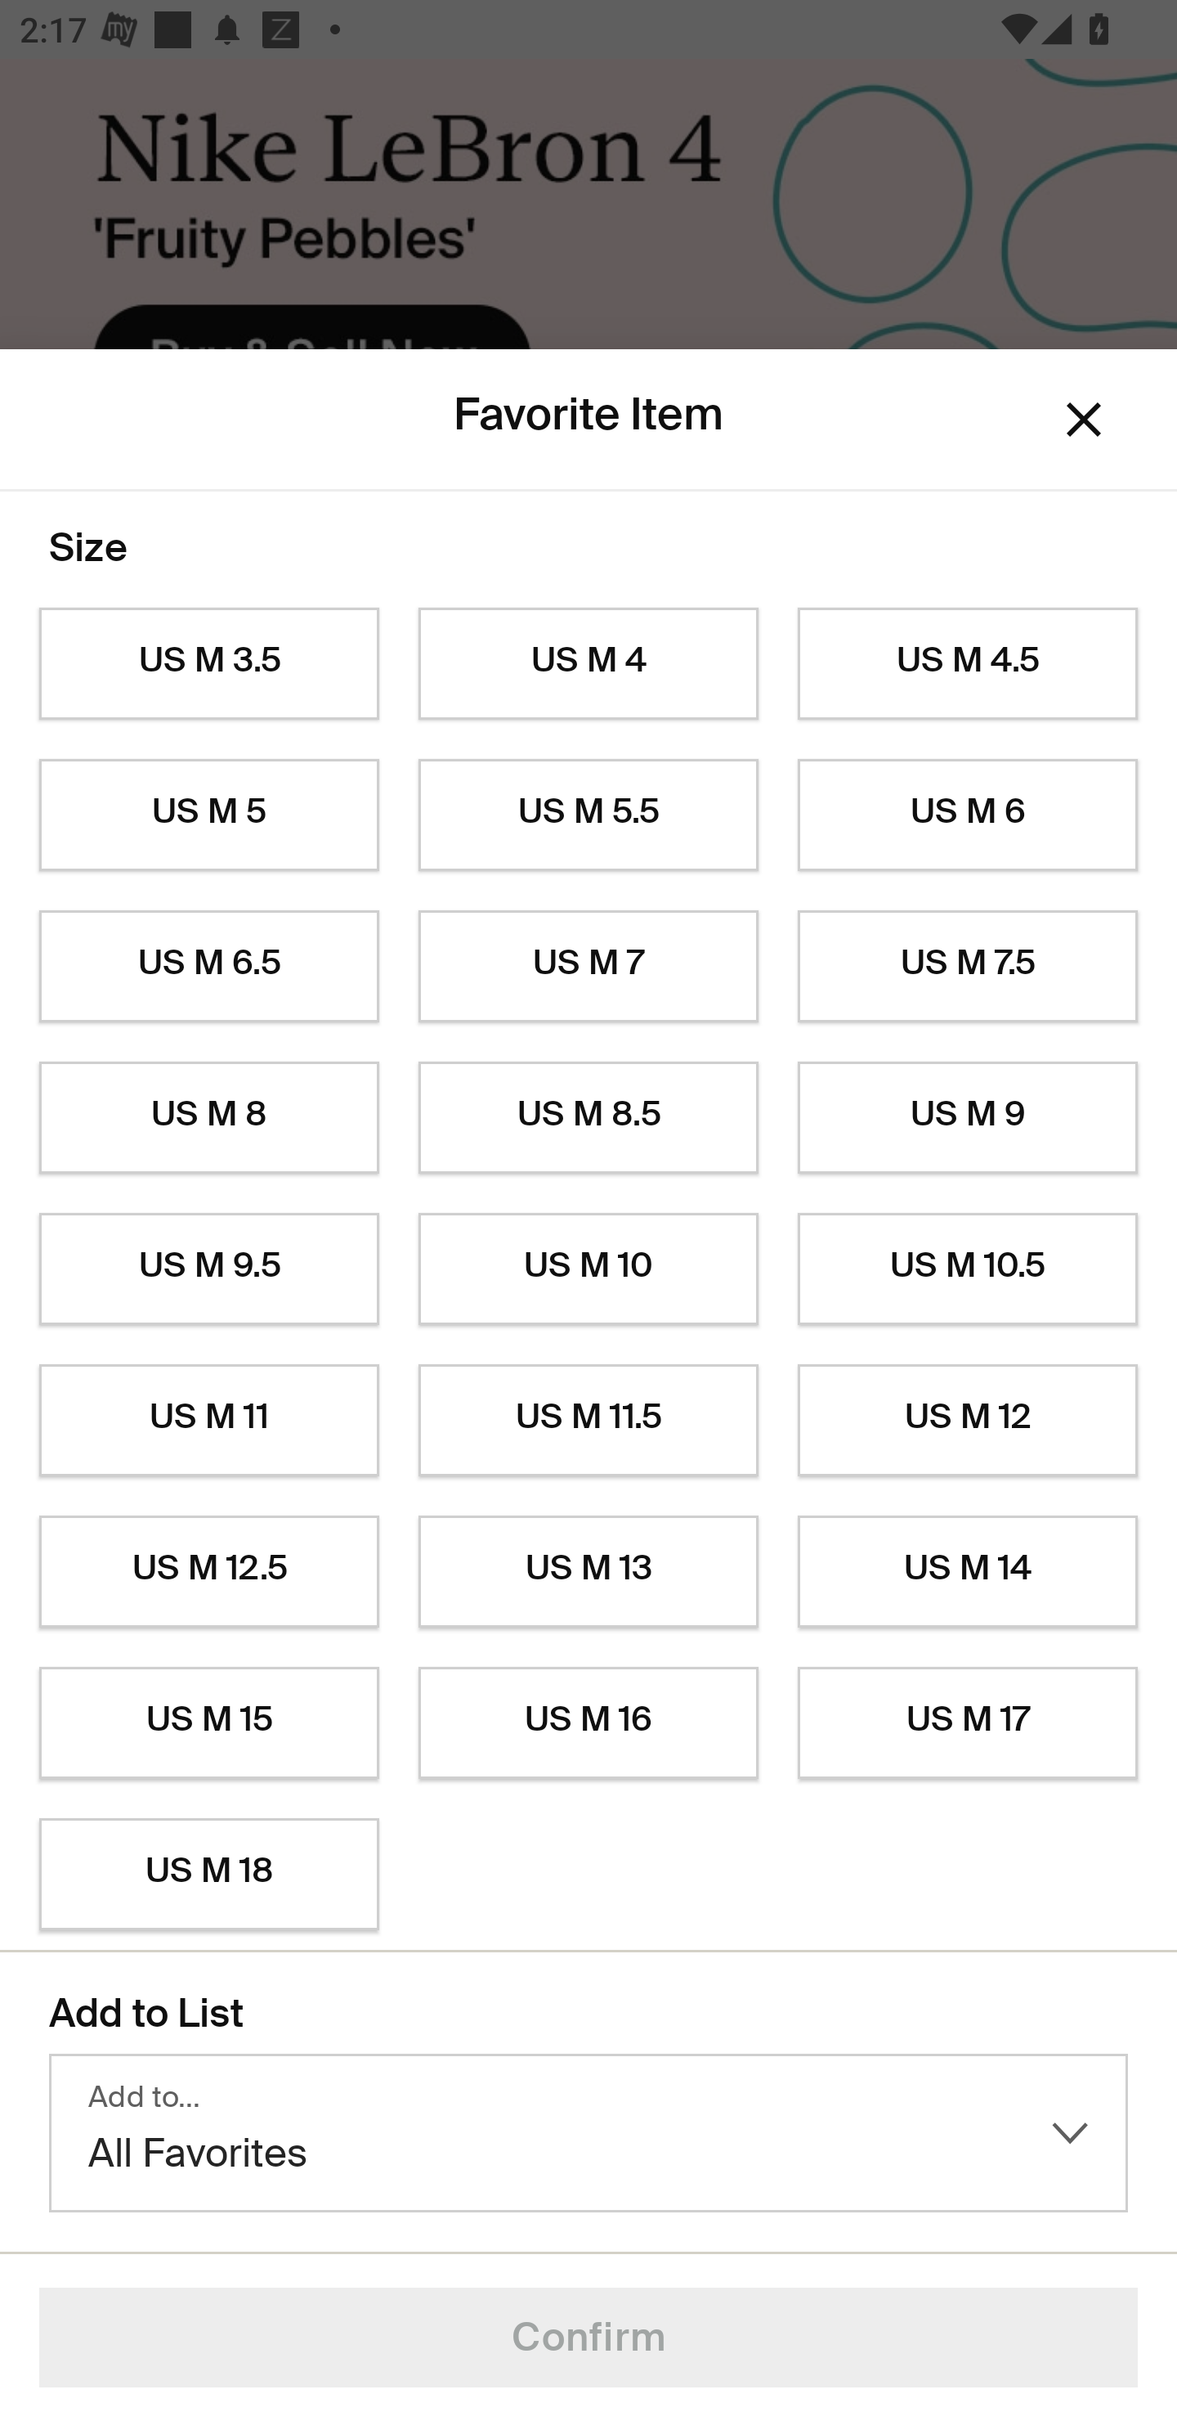 The width and height of the screenshot is (1177, 2421). Describe the element at coordinates (208, 1875) in the screenshot. I see `US M 18` at that location.